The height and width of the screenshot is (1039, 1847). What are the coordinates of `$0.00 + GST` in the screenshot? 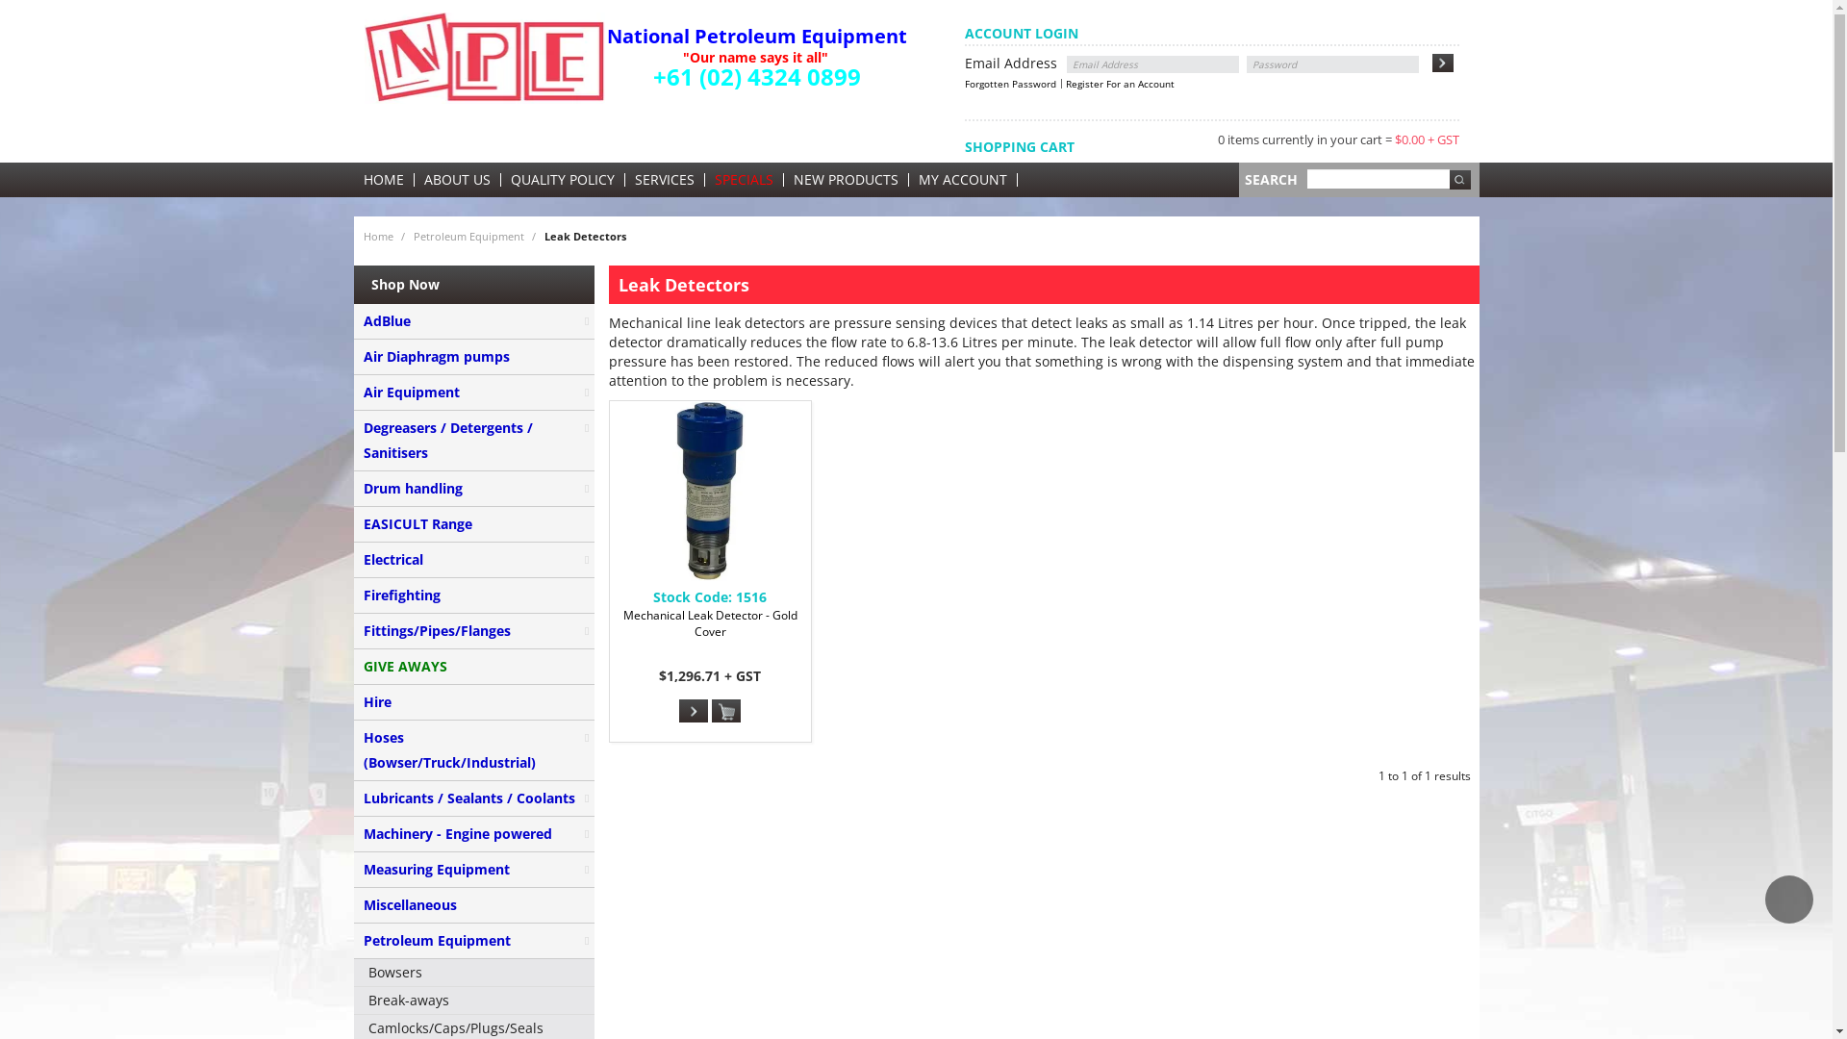 It's located at (1428, 139).